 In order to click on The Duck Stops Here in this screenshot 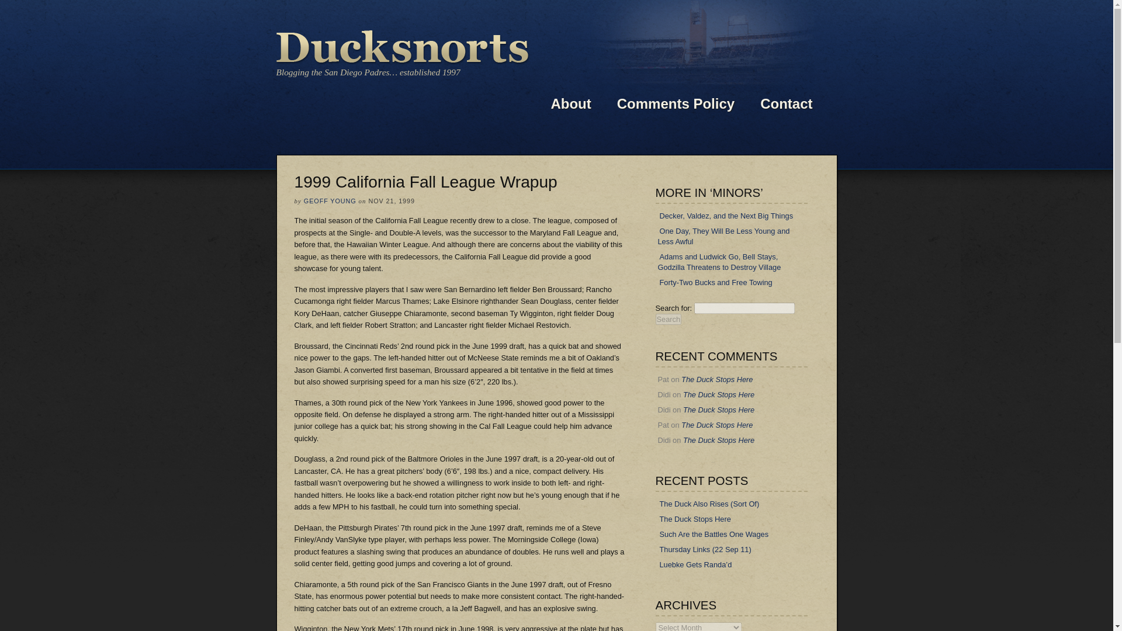, I will do `click(719, 441)`.